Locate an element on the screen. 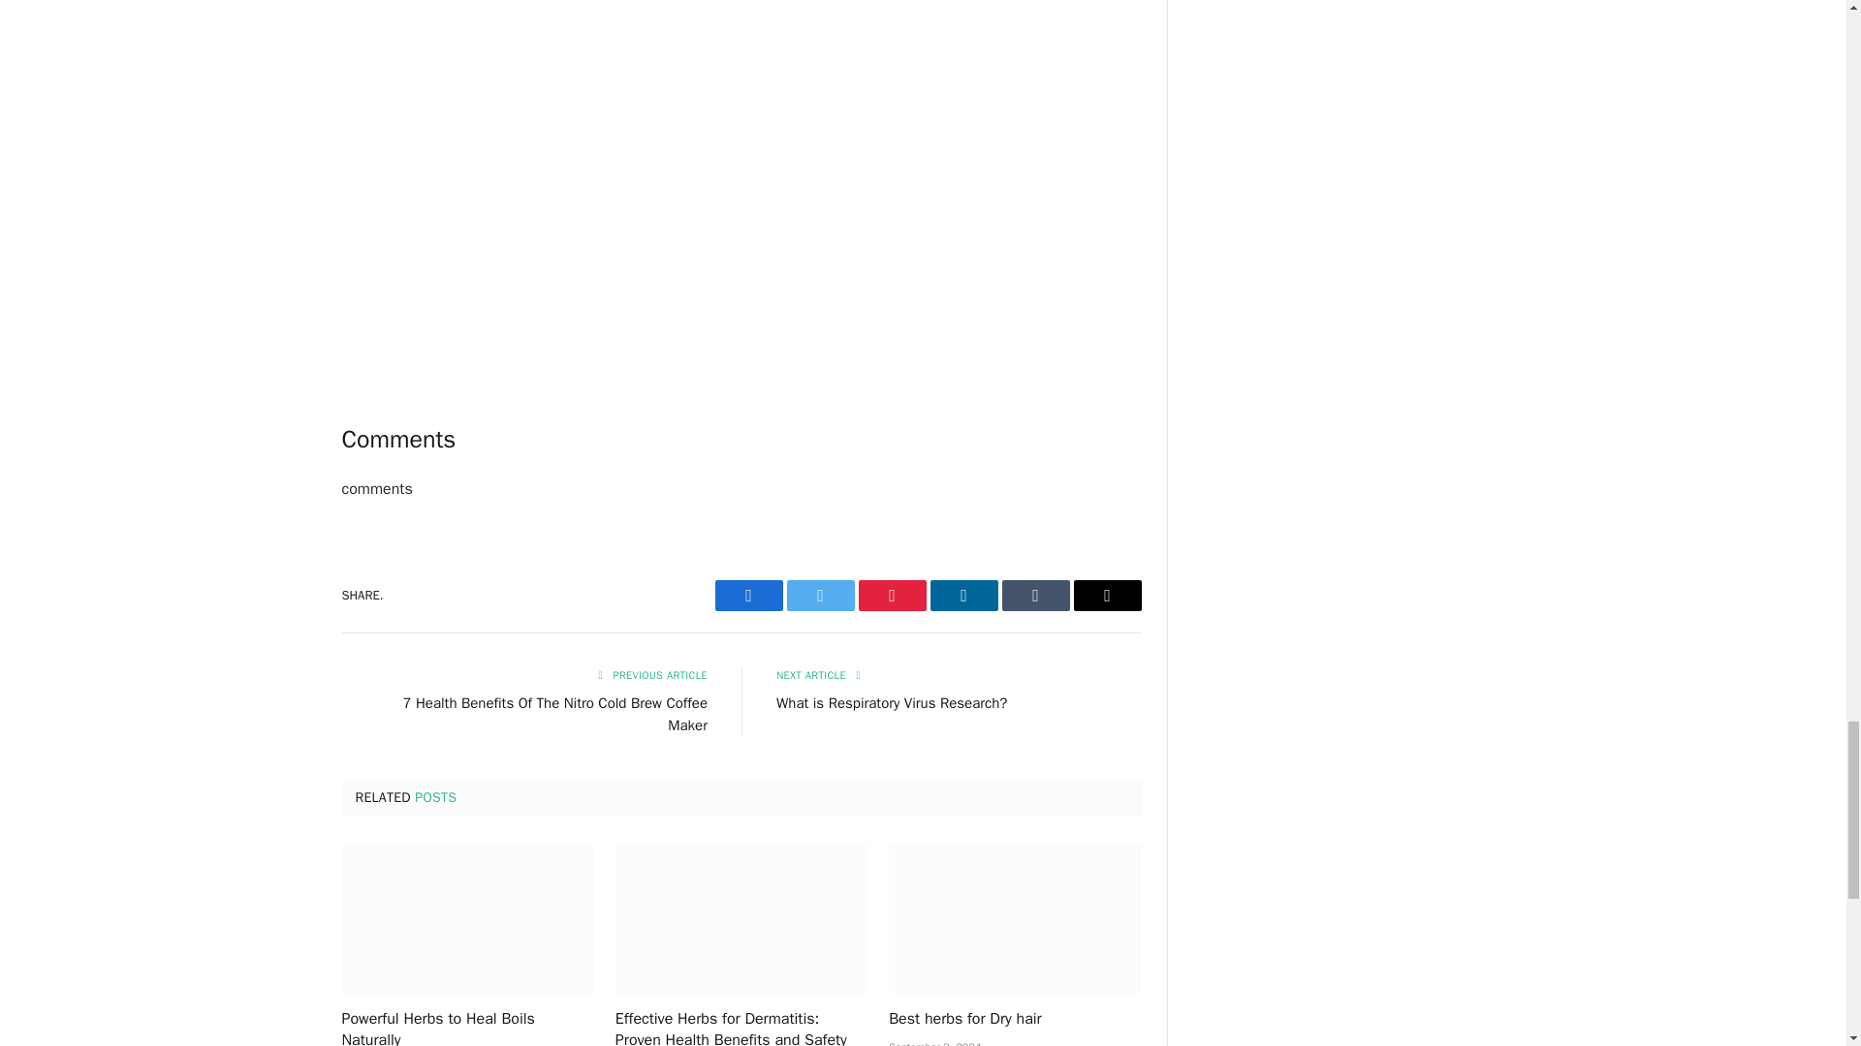 This screenshot has width=1861, height=1046. Share on Pinterest is located at coordinates (892, 595).